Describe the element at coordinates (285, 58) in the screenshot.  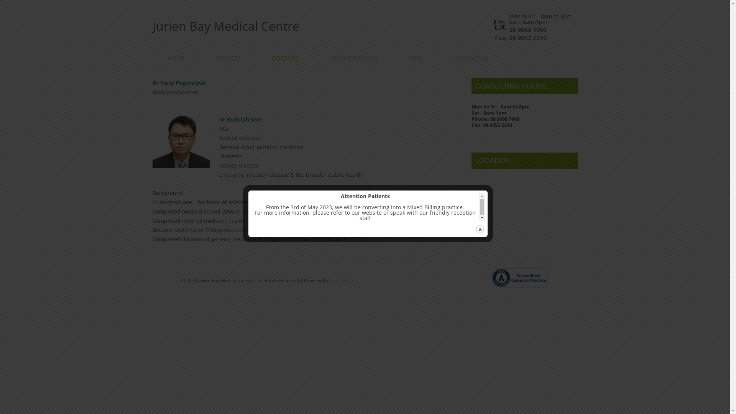
I see `DOCTORS` at that location.